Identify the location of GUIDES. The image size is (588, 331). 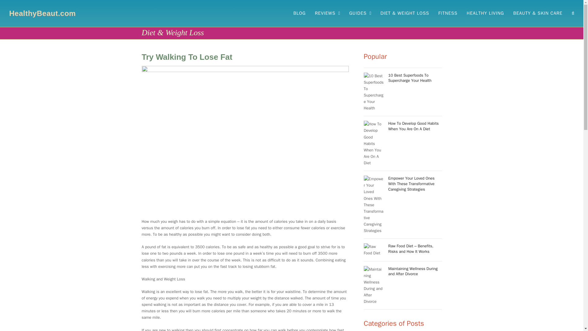
(360, 13).